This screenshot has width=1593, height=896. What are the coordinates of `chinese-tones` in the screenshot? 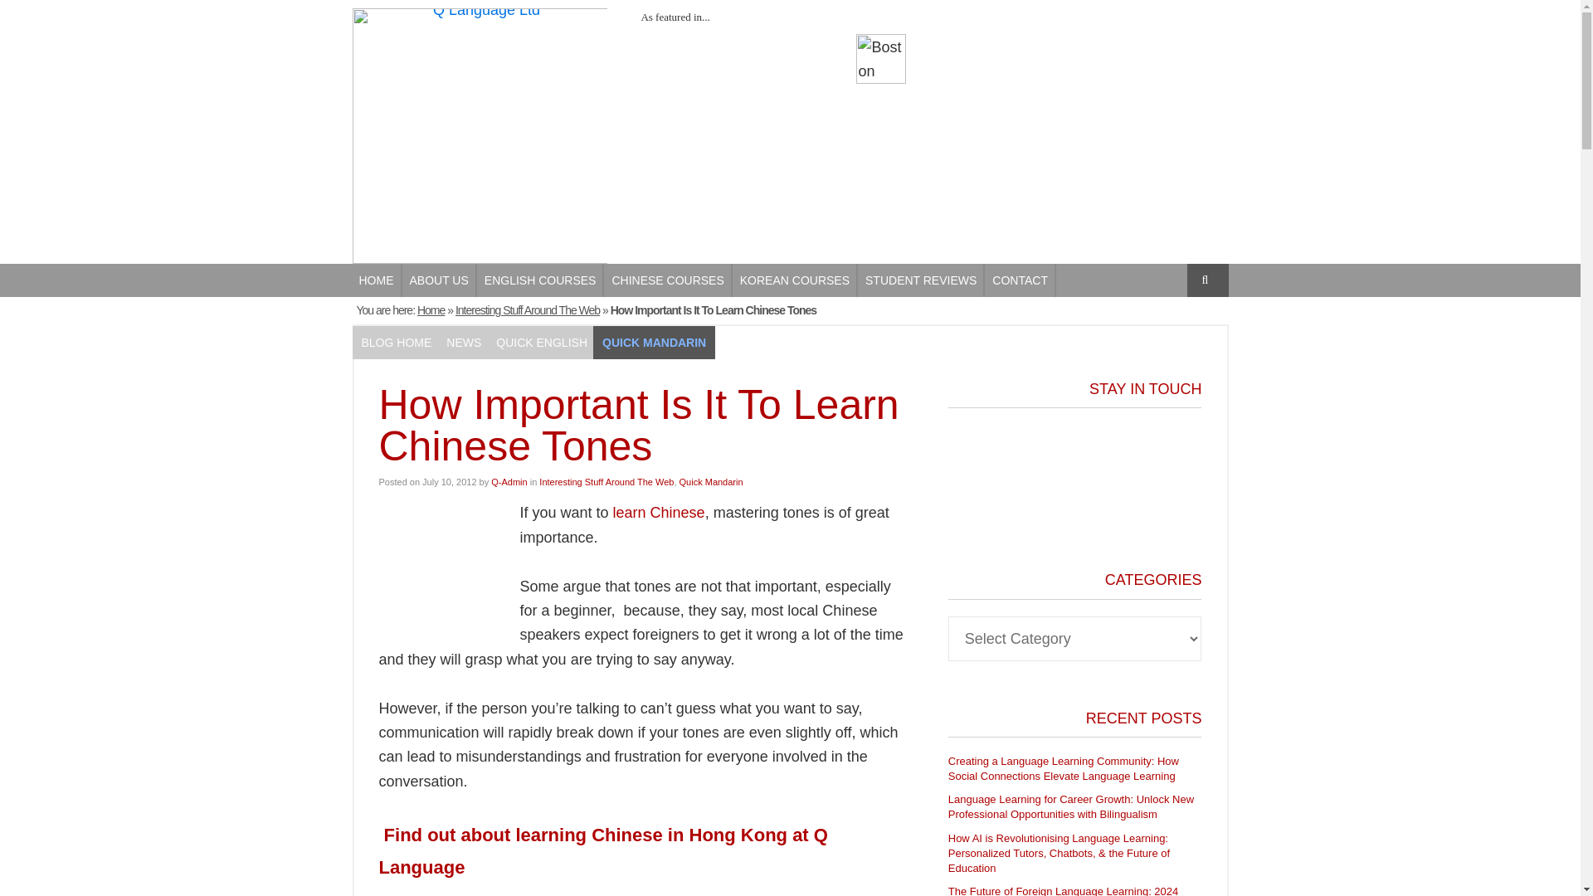 It's located at (441, 562).